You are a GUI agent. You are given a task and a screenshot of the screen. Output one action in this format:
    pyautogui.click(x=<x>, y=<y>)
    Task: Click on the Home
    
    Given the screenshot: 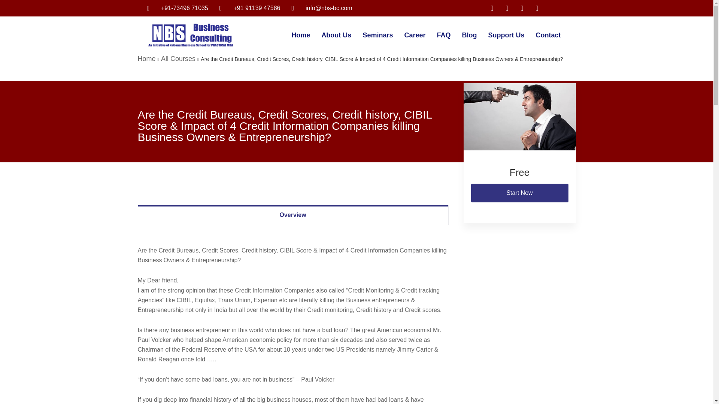 What is the action you would take?
    pyautogui.click(x=300, y=35)
    